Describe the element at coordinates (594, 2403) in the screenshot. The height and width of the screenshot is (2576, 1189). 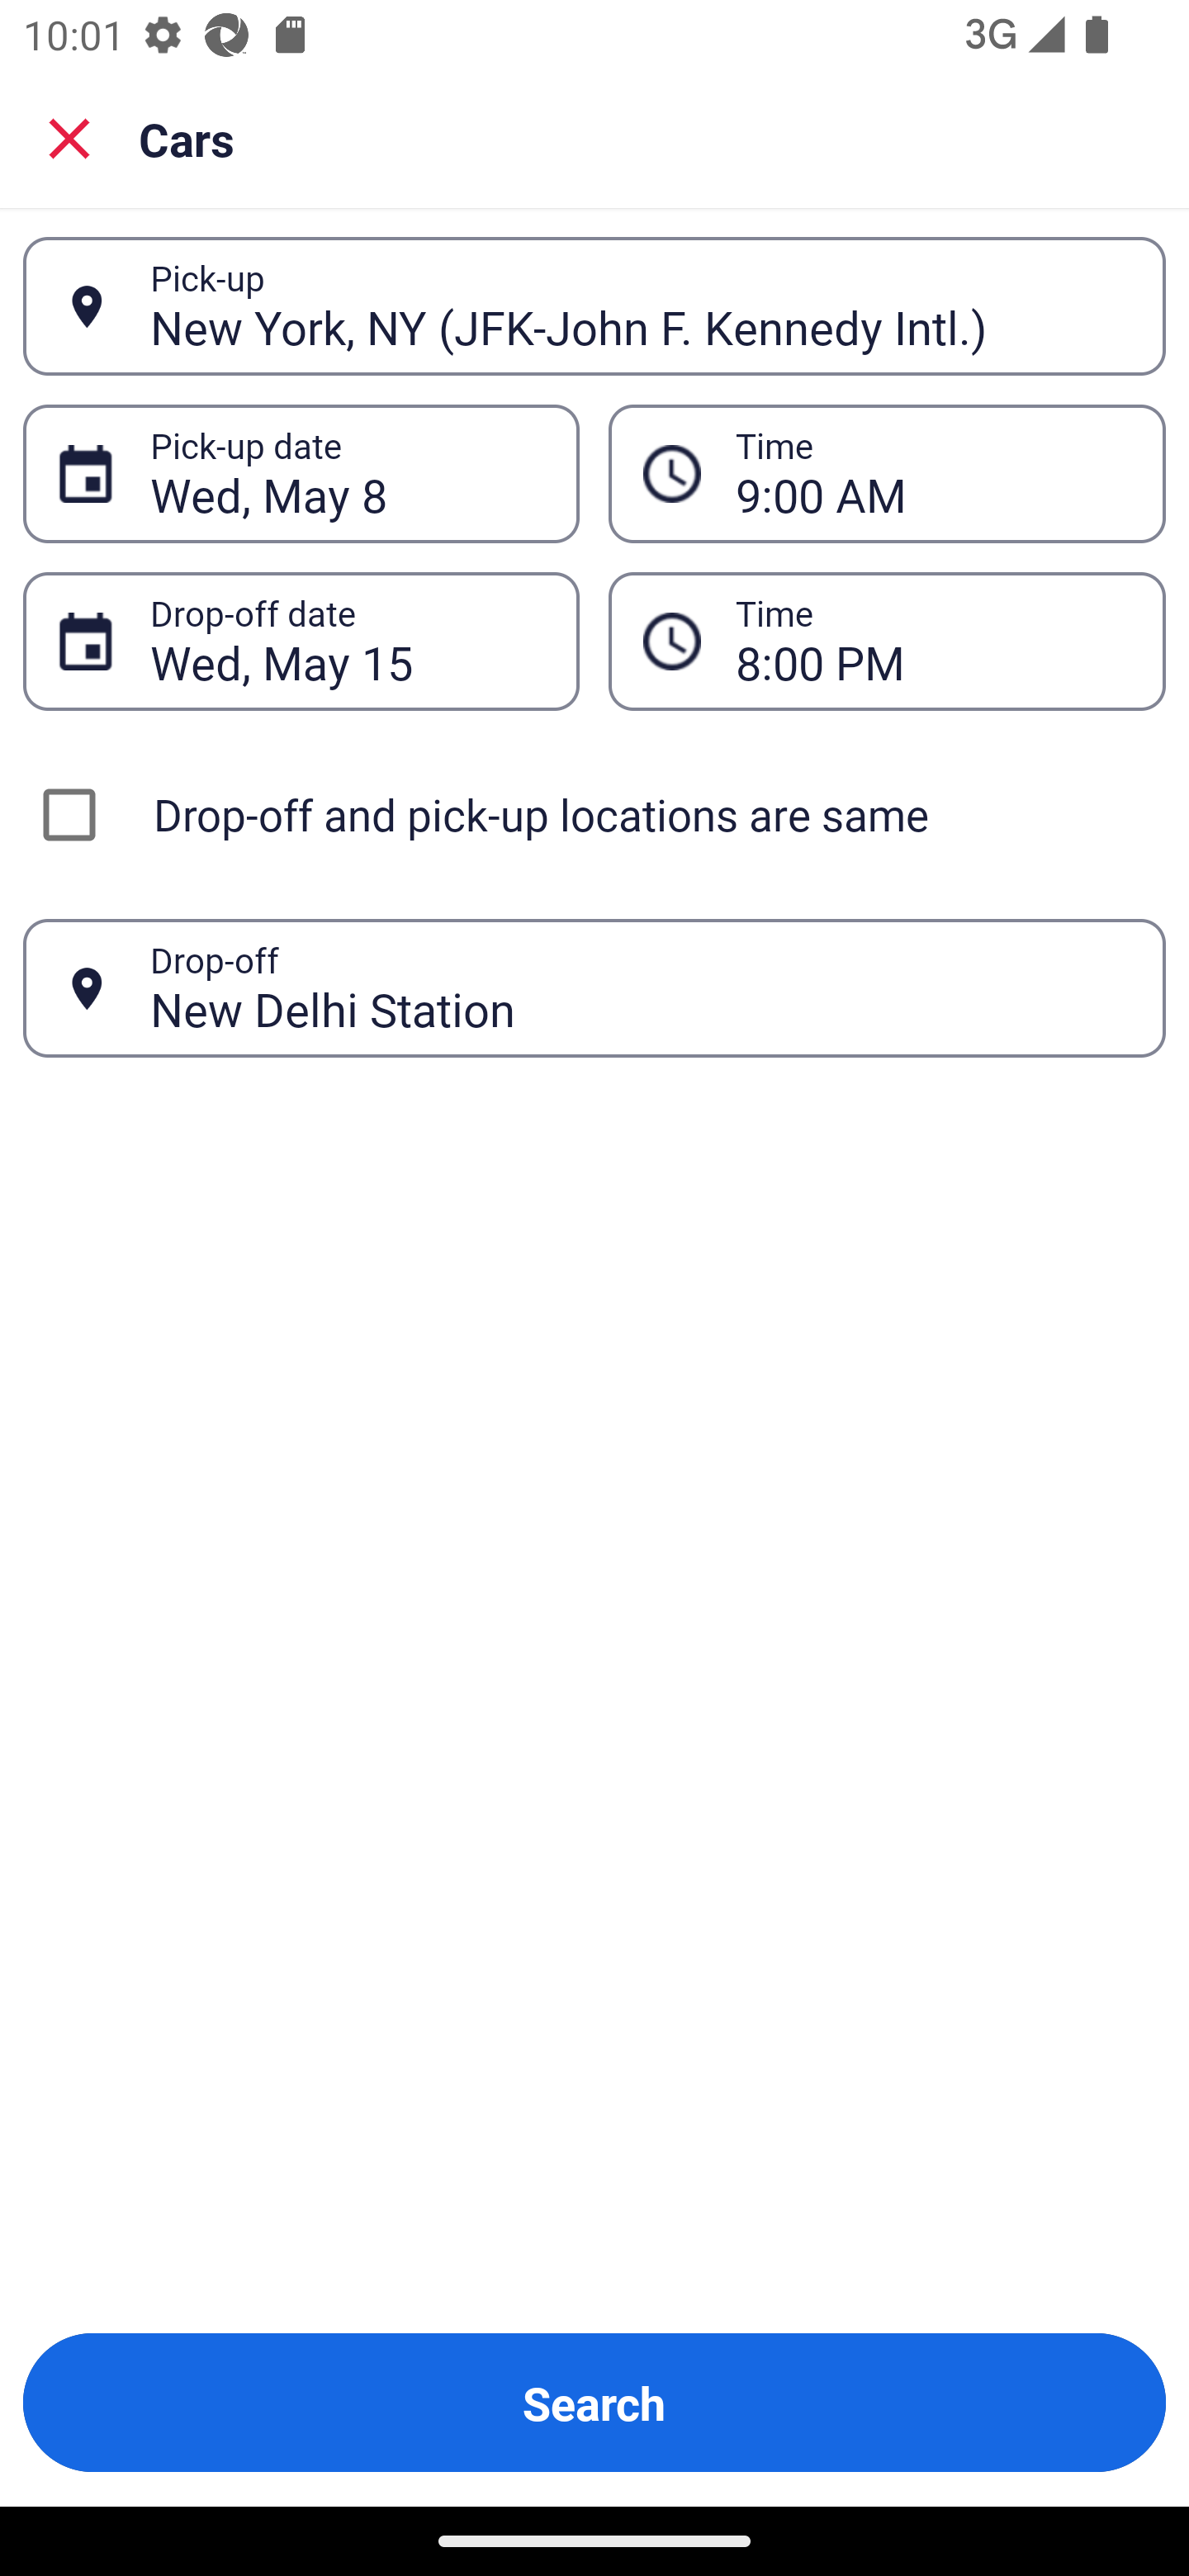
I see `Search Button Search` at that location.